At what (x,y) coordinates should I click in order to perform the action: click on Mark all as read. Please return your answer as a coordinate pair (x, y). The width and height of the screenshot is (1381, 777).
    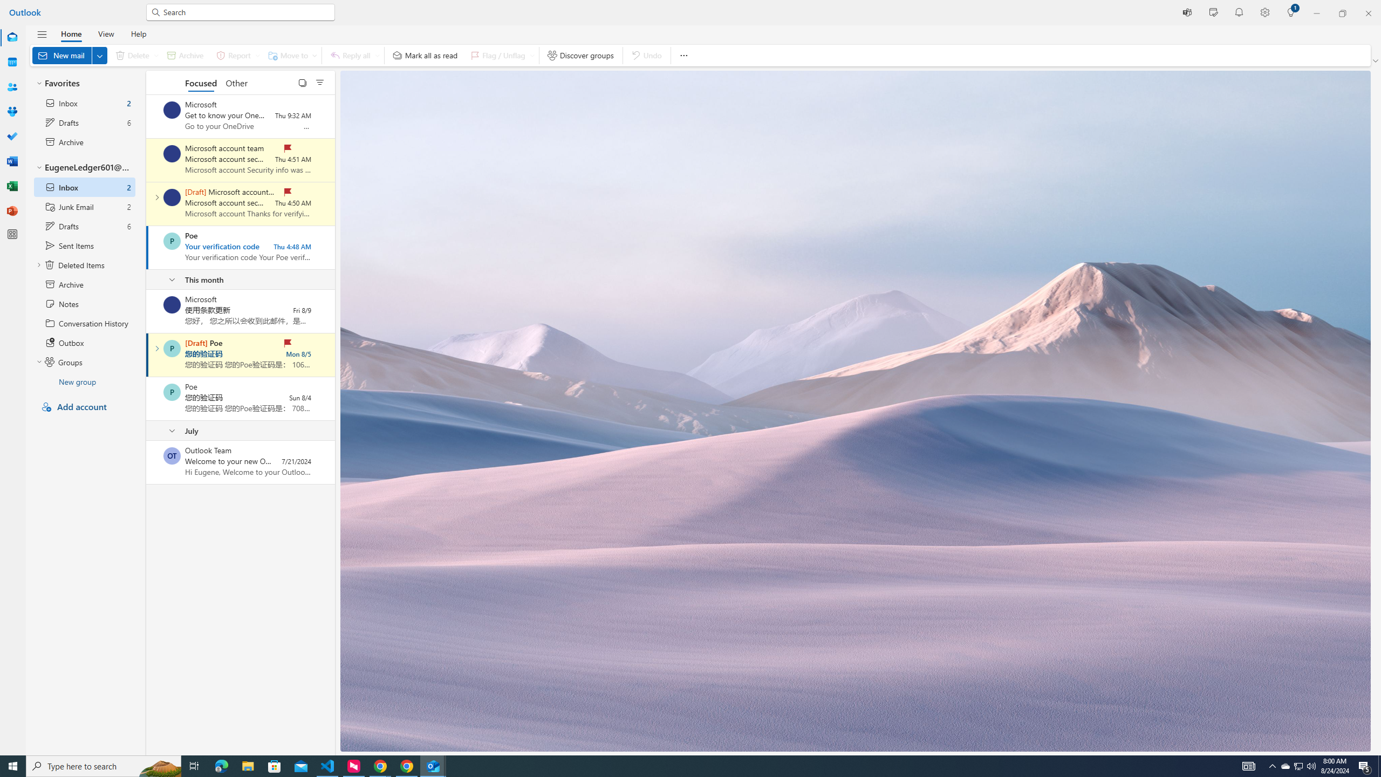
    Looking at the image, I should click on (425, 55).